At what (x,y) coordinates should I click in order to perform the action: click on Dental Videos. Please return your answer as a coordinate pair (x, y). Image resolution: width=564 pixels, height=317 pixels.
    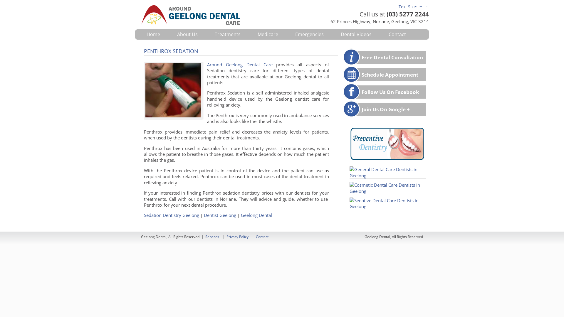
    Looking at the image, I should click on (356, 35).